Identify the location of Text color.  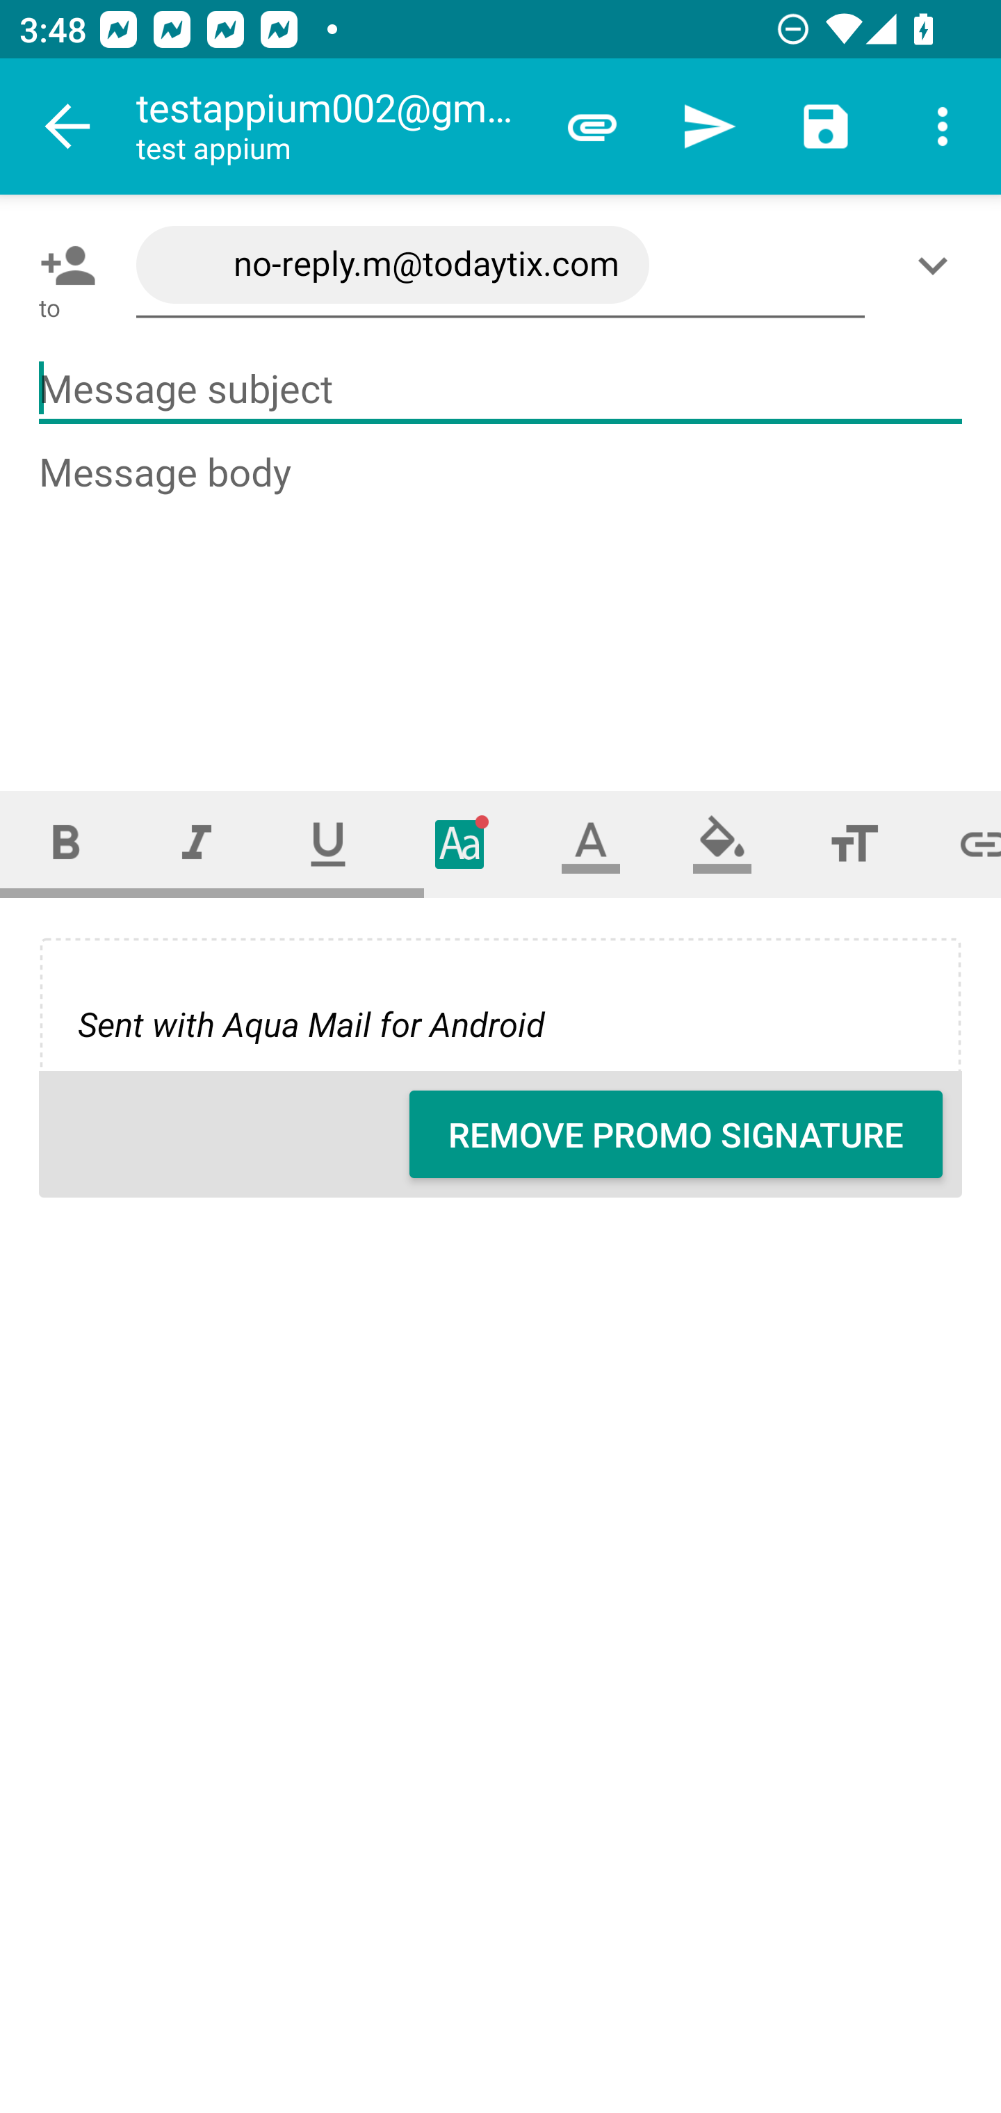
(591, 844).